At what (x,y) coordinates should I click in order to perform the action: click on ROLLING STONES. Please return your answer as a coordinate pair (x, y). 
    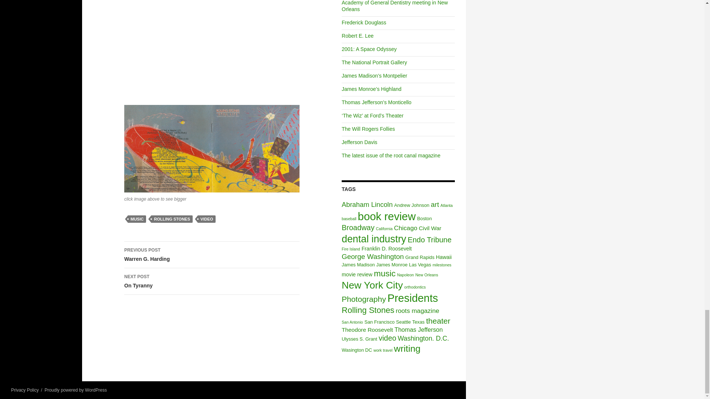
    Looking at the image, I should click on (207, 219).